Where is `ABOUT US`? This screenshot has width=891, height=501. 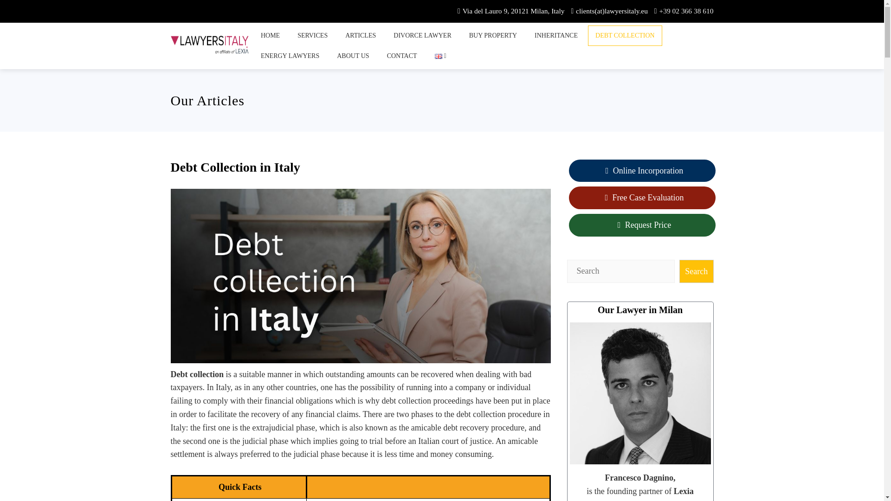 ABOUT US is located at coordinates (353, 56).